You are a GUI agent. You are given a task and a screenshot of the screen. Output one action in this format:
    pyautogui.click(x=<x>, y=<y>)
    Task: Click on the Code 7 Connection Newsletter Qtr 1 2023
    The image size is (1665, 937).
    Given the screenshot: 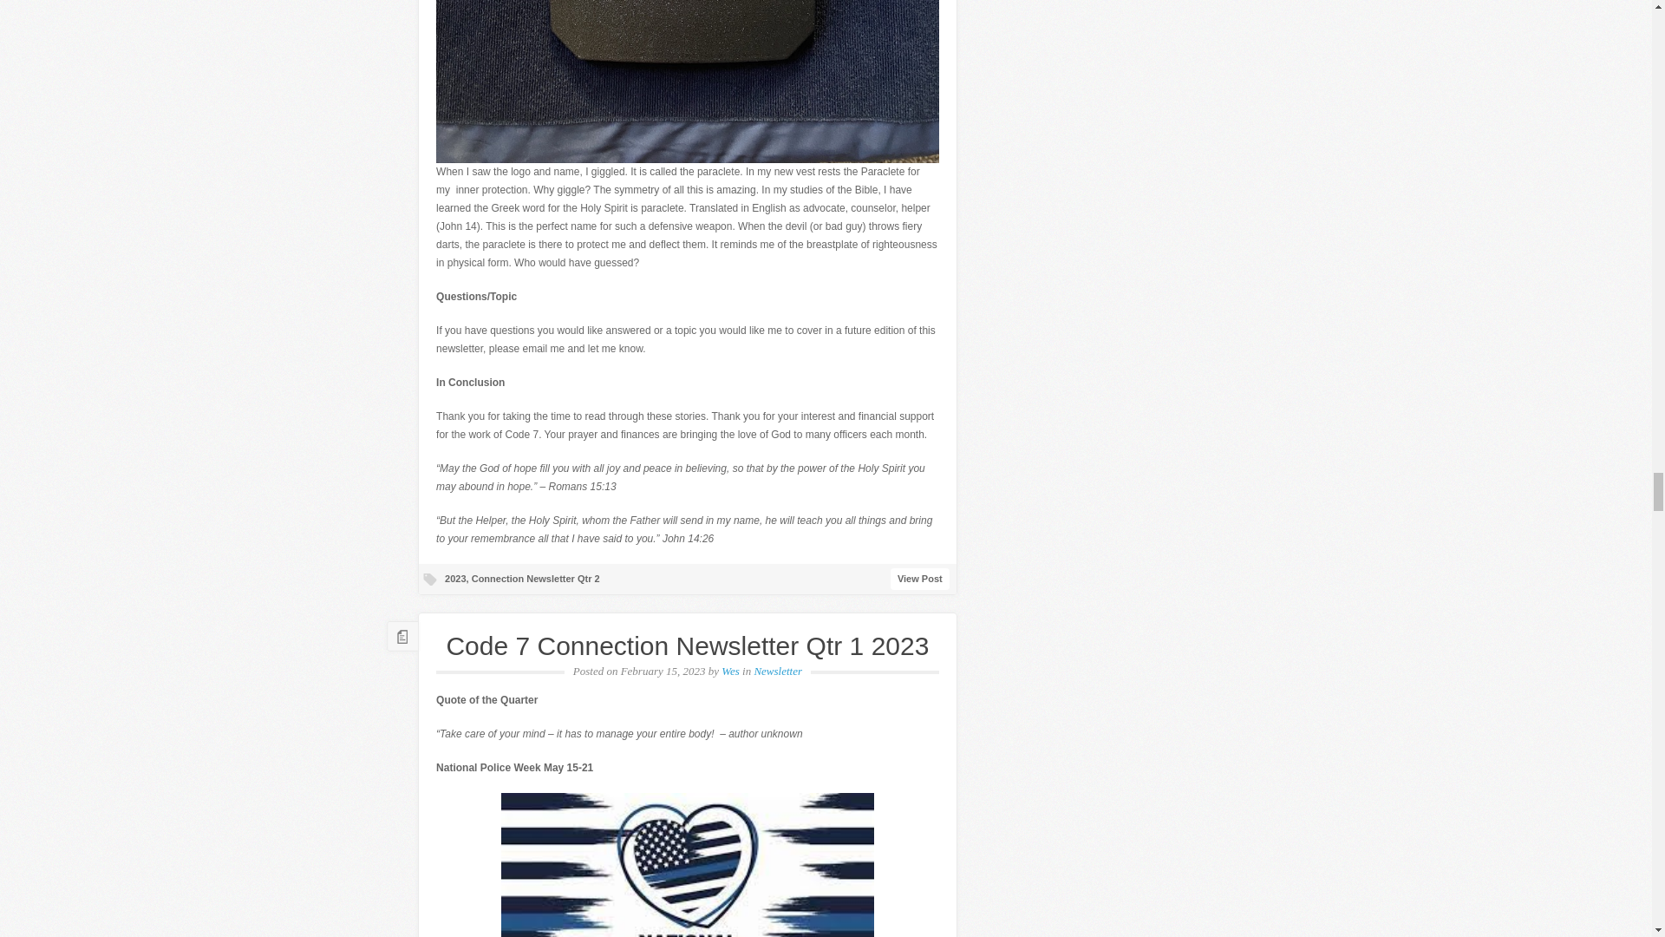 What is the action you would take?
    pyautogui.click(x=687, y=645)
    